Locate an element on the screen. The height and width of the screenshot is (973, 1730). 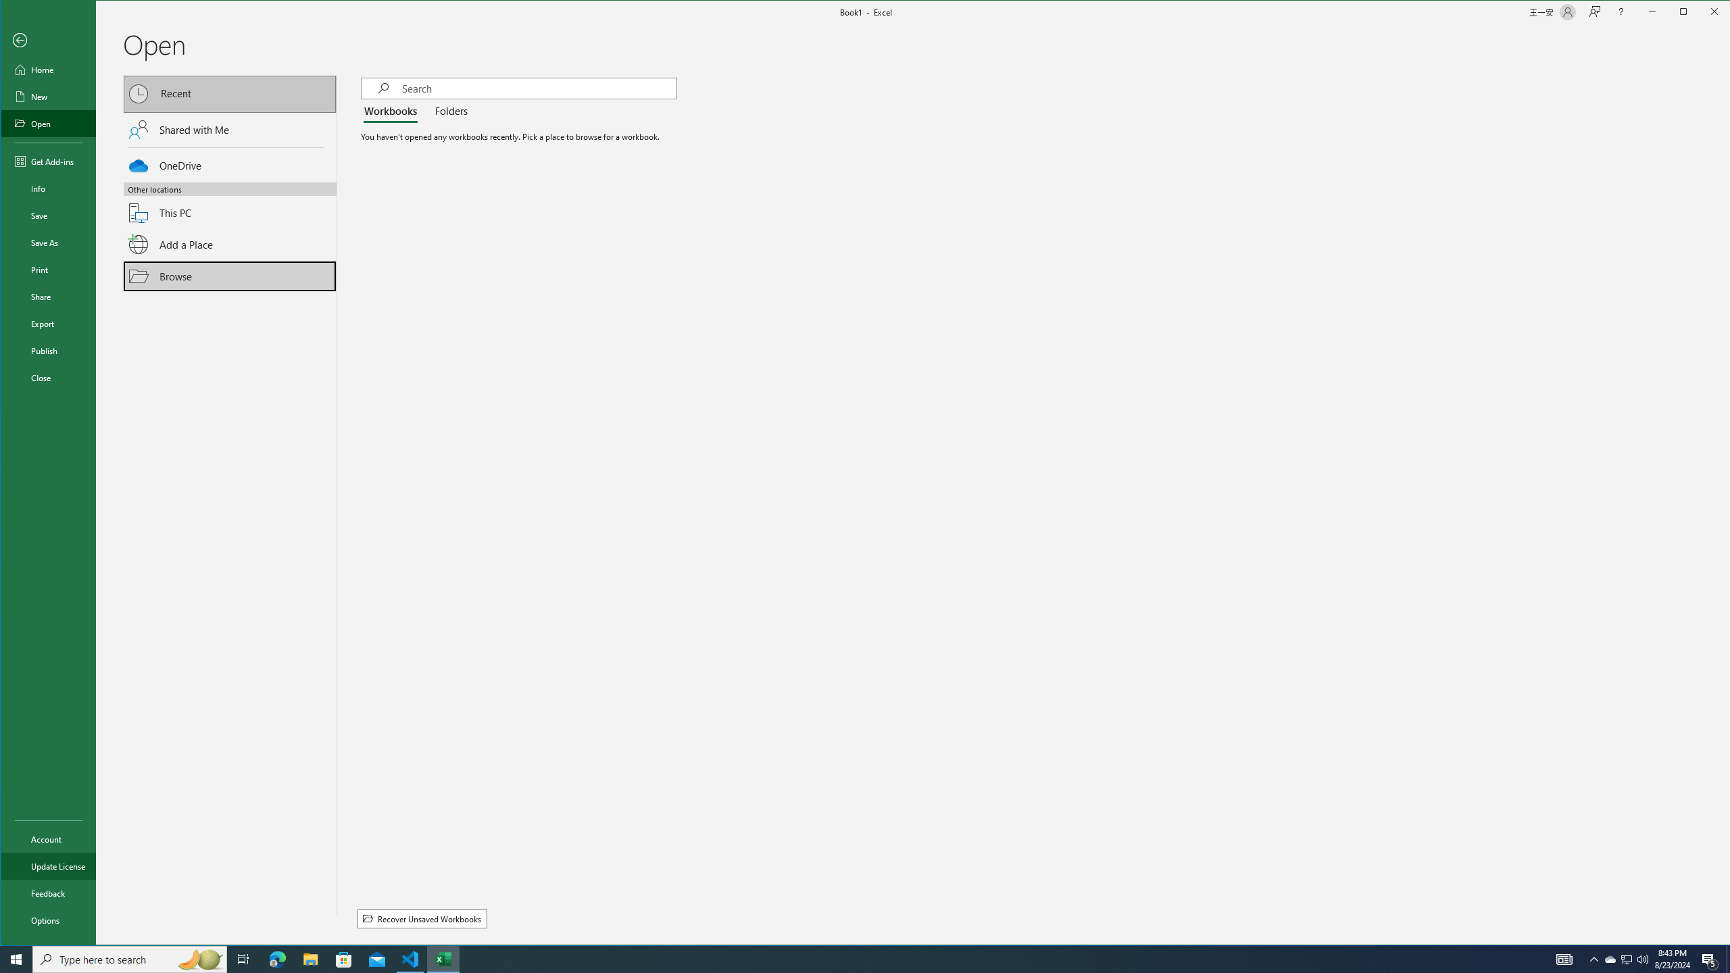
Maximize is located at coordinates (1703, 13).